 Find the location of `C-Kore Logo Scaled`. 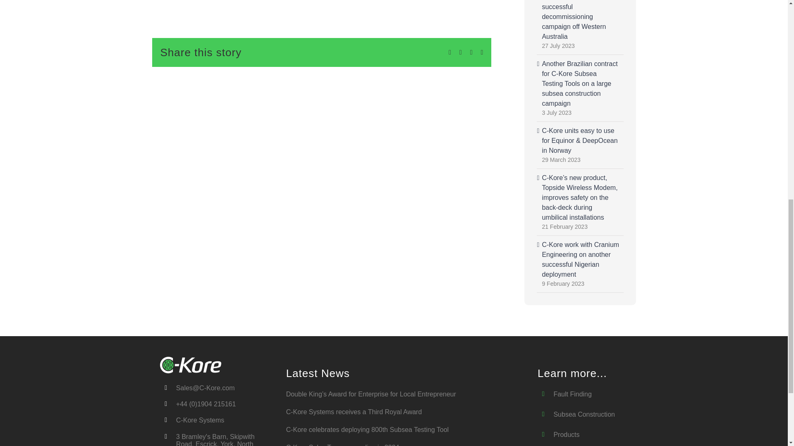

C-Kore Logo Scaled is located at coordinates (191, 365).